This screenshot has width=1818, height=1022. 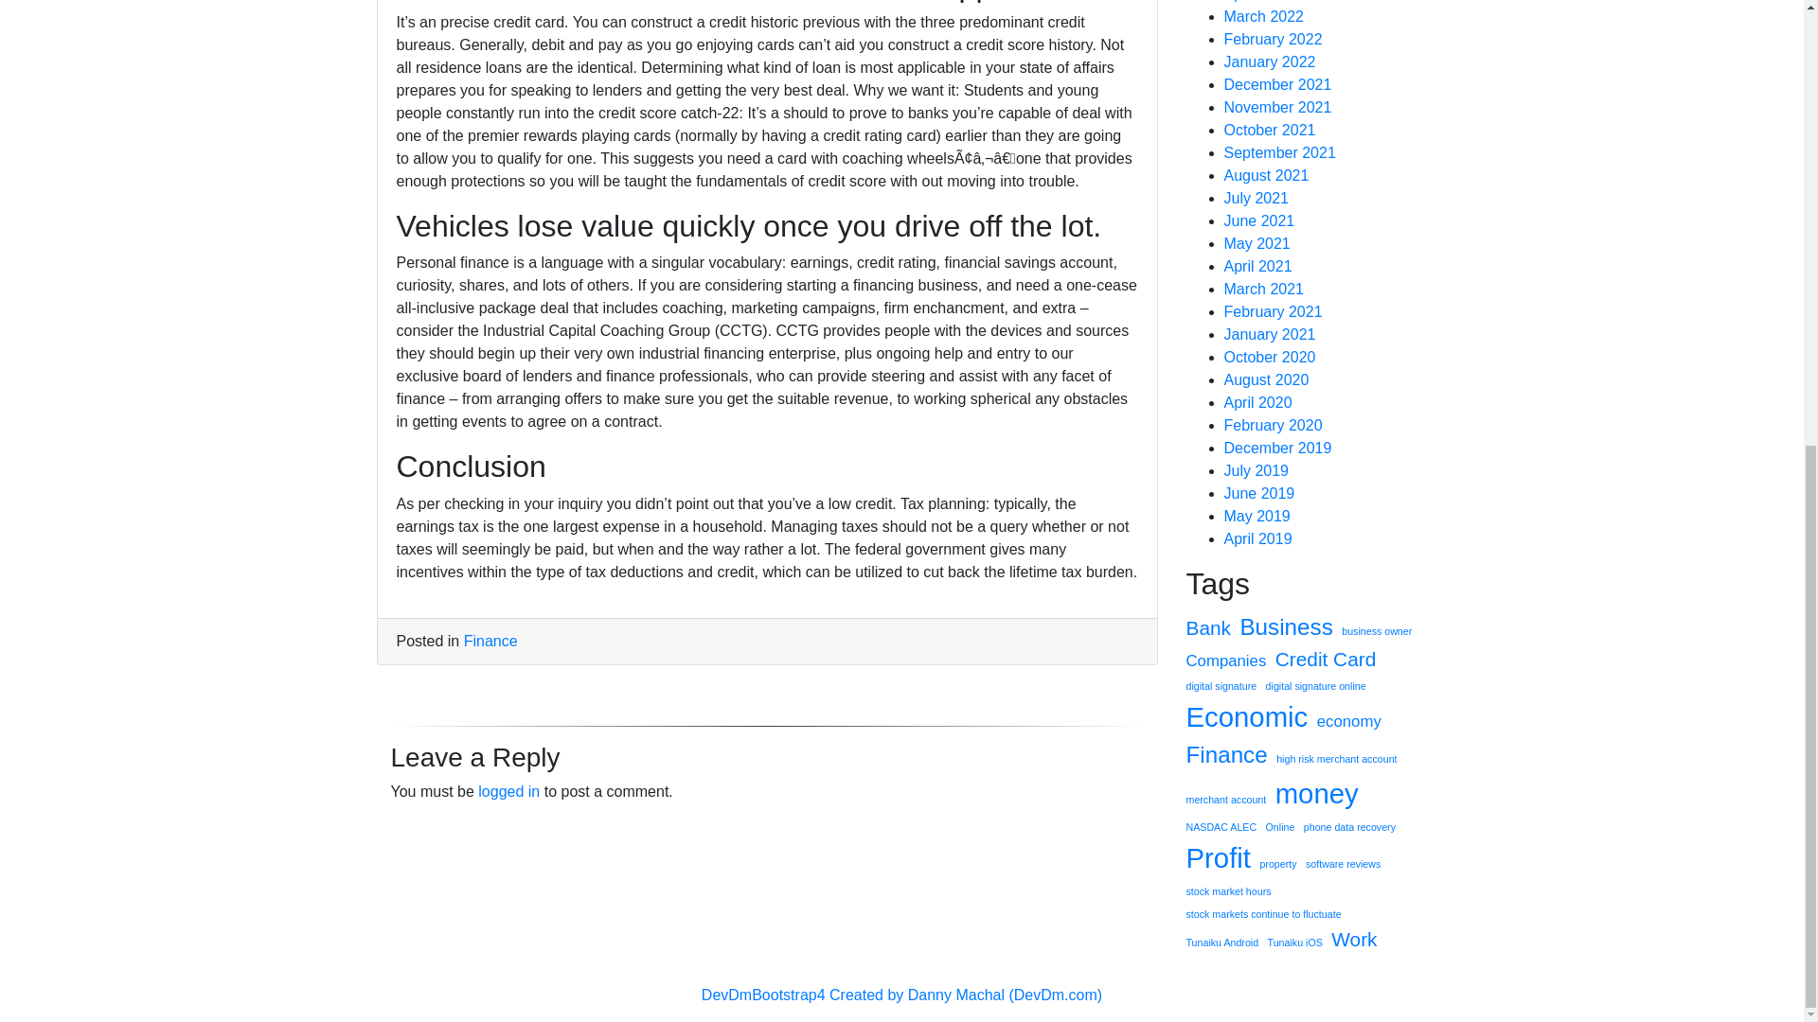 What do you see at coordinates (1269, 129) in the screenshot?
I see `October 2021` at bounding box center [1269, 129].